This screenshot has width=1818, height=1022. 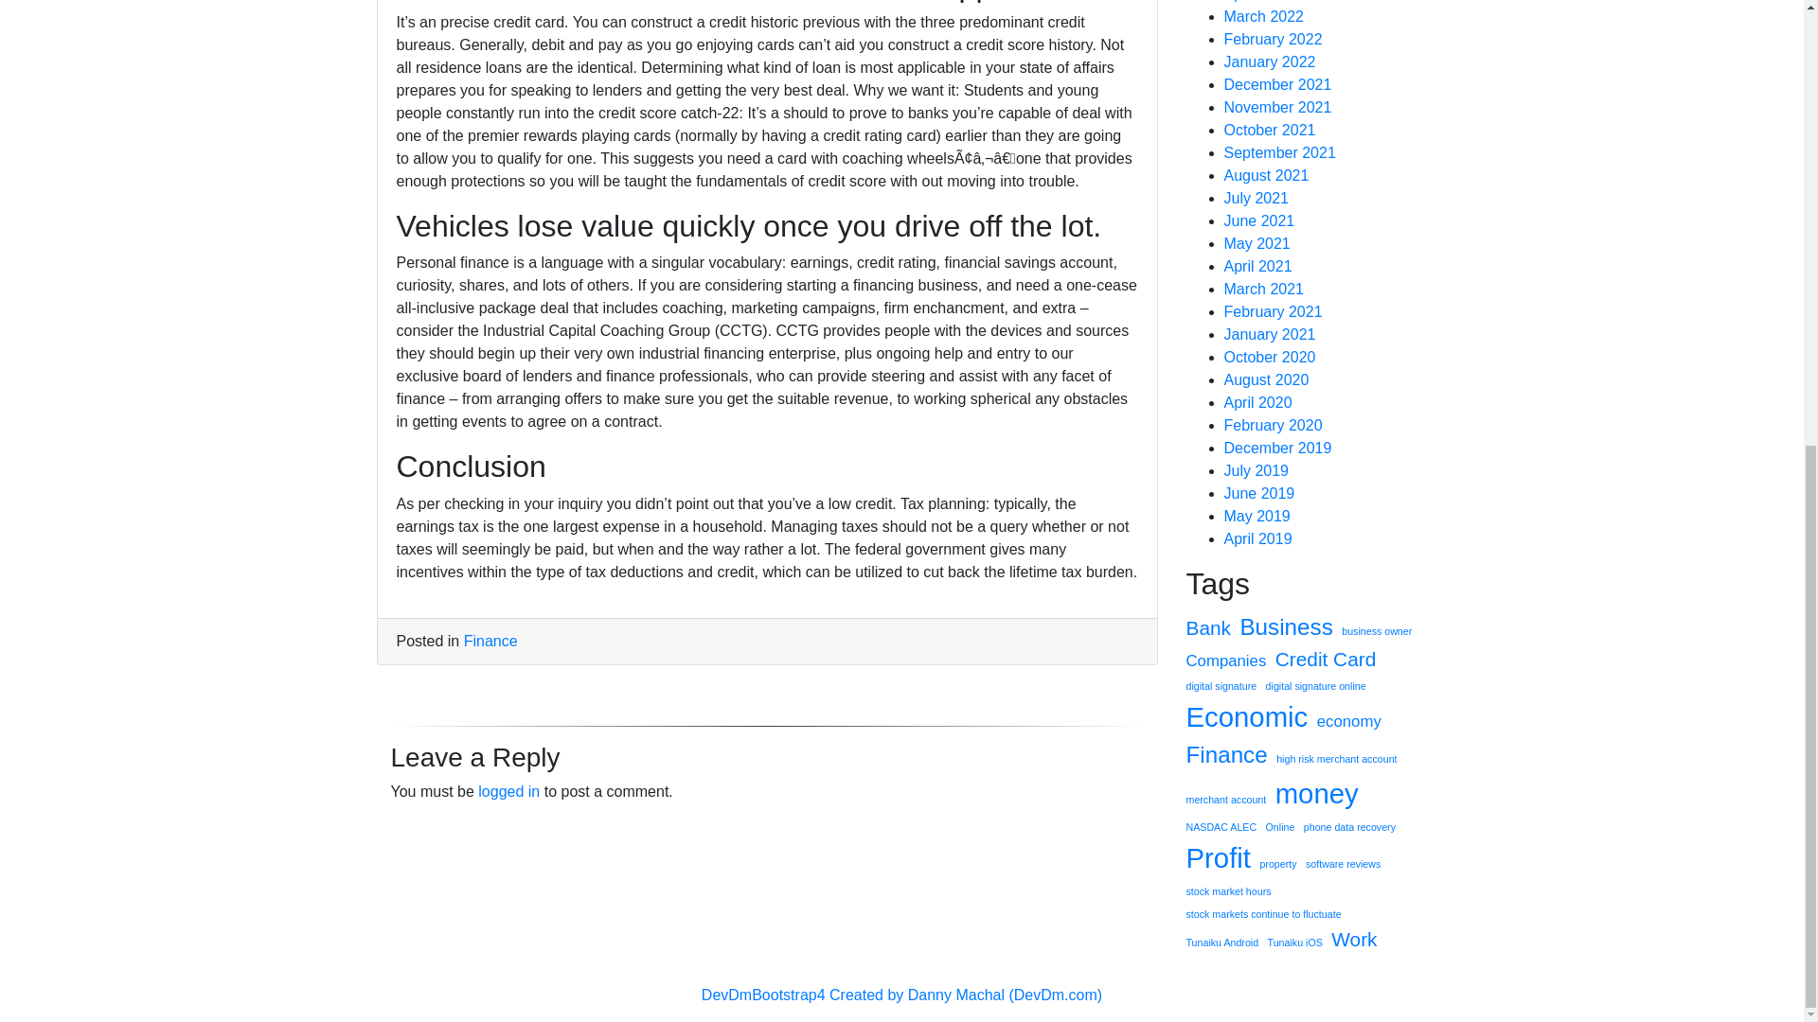 What do you see at coordinates (1269, 129) in the screenshot?
I see `October 2021` at bounding box center [1269, 129].